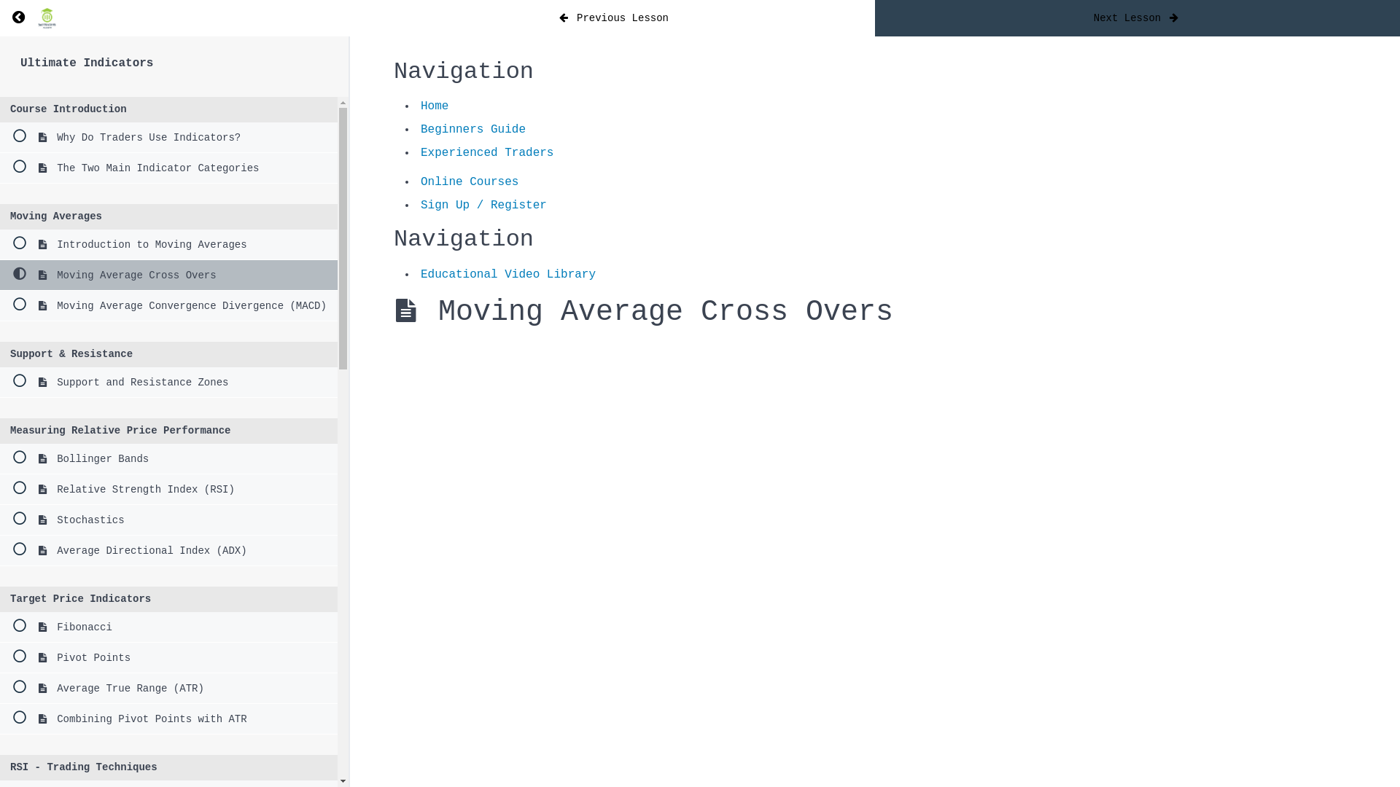  Describe the element at coordinates (169, 551) in the screenshot. I see `Average Directional Index (ADX)` at that location.